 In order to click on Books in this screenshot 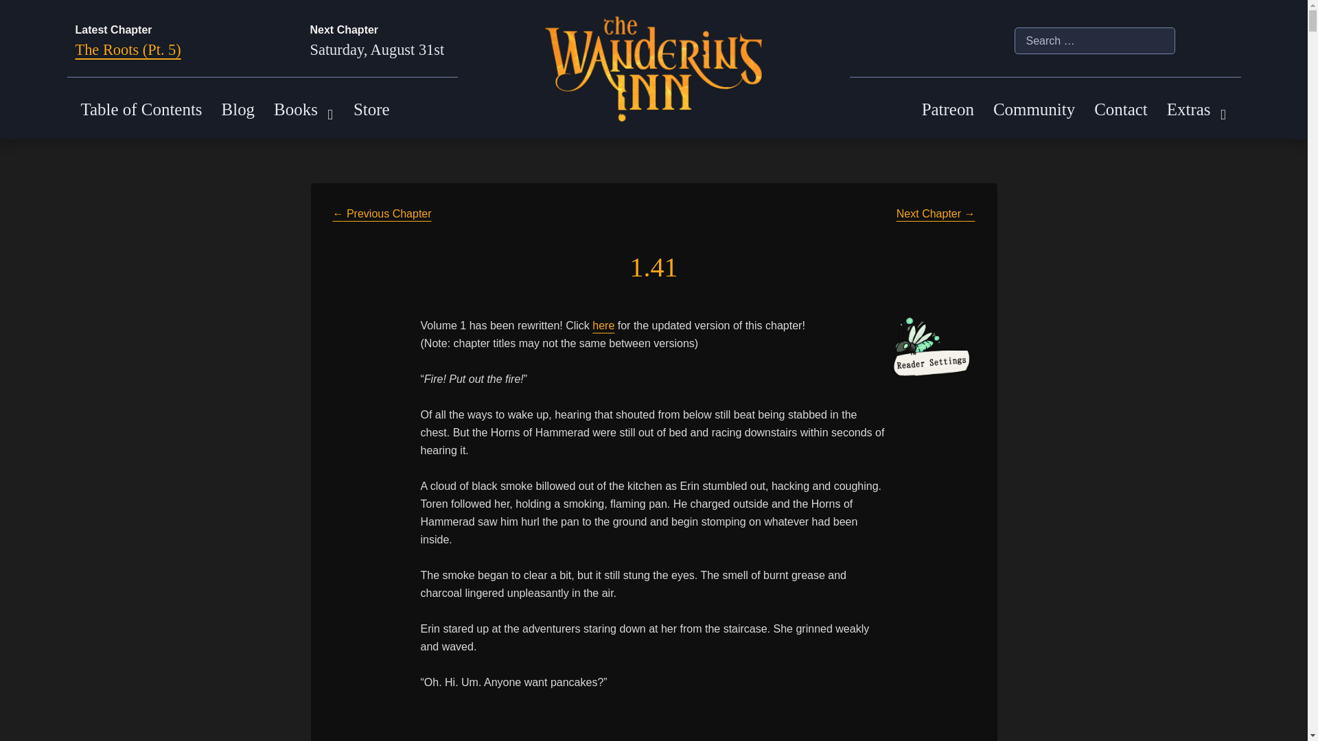, I will do `click(295, 110)`.